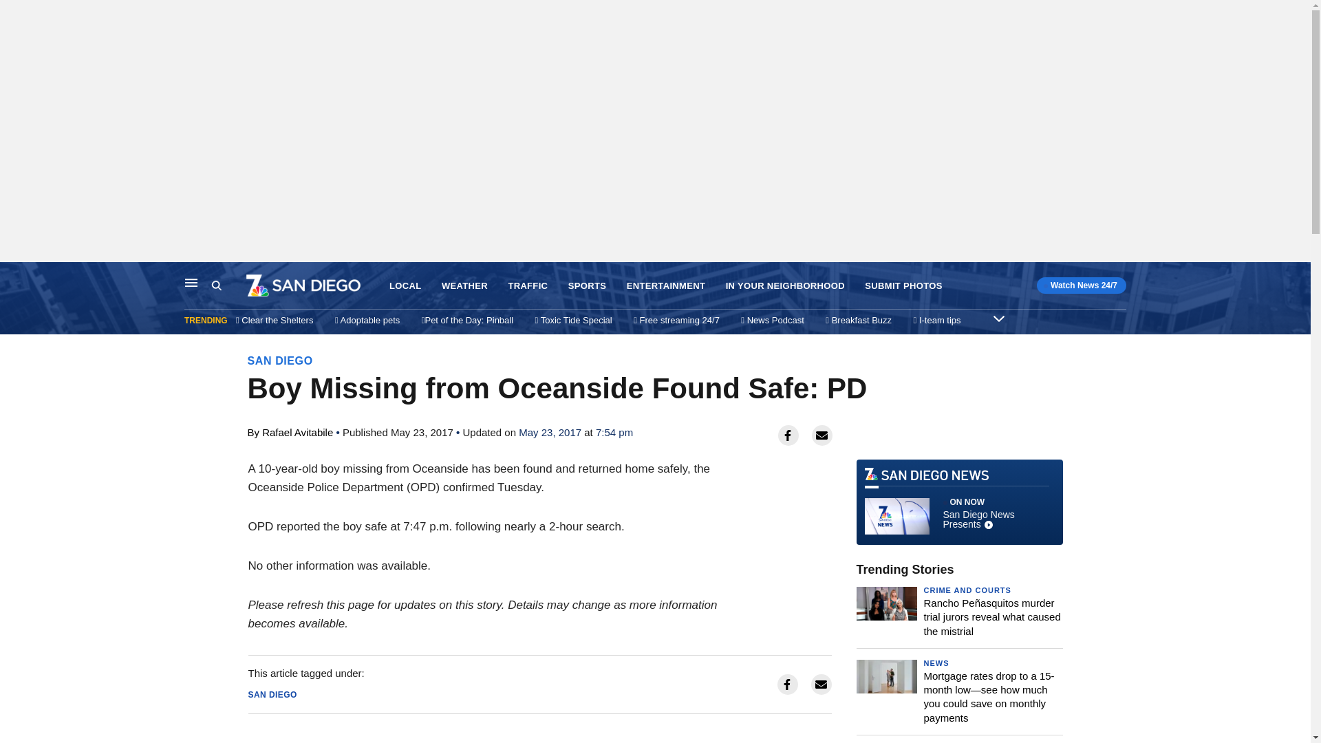  Describe the element at coordinates (587, 286) in the screenshot. I see `SPORTS` at that location.